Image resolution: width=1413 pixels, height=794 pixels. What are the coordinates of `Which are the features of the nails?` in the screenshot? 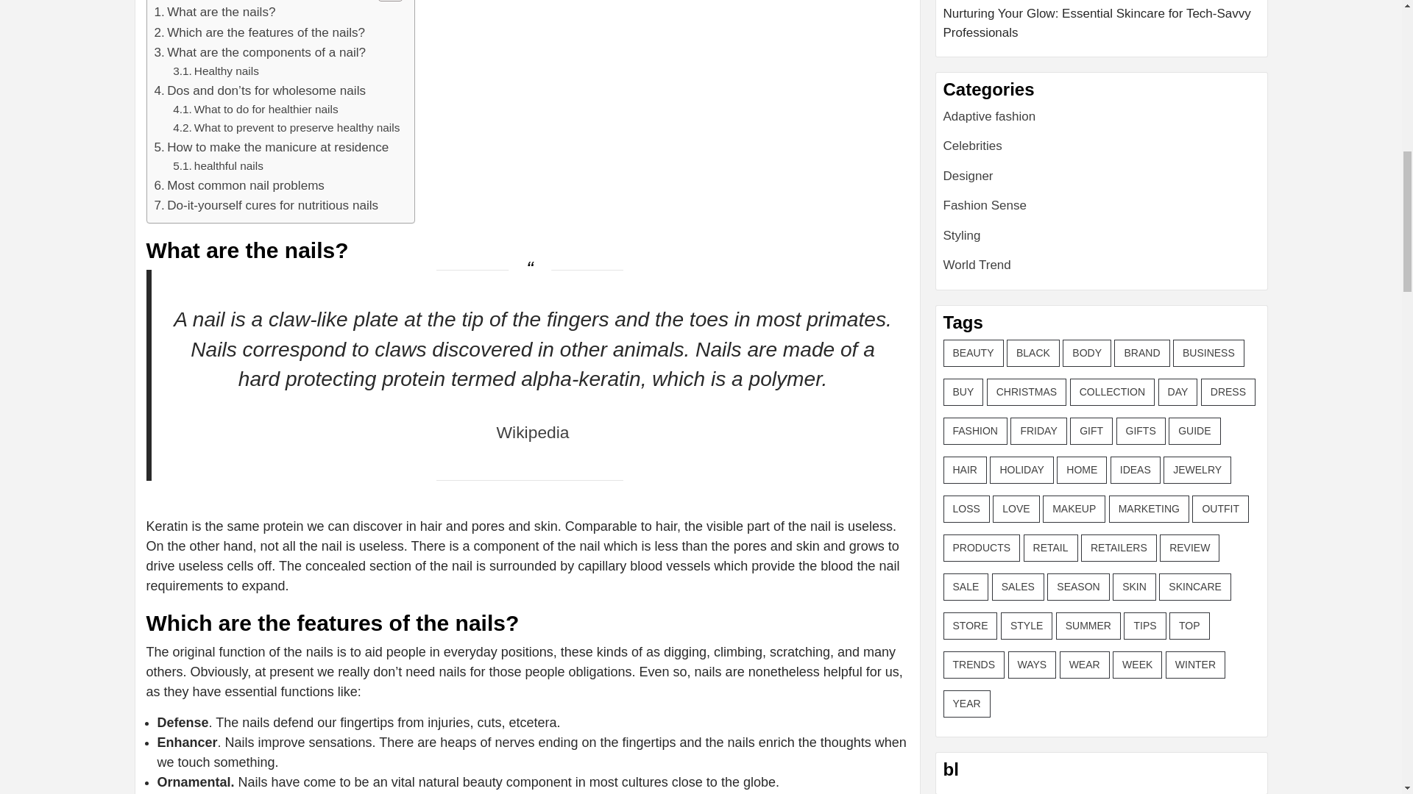 It's located at (260, 32).